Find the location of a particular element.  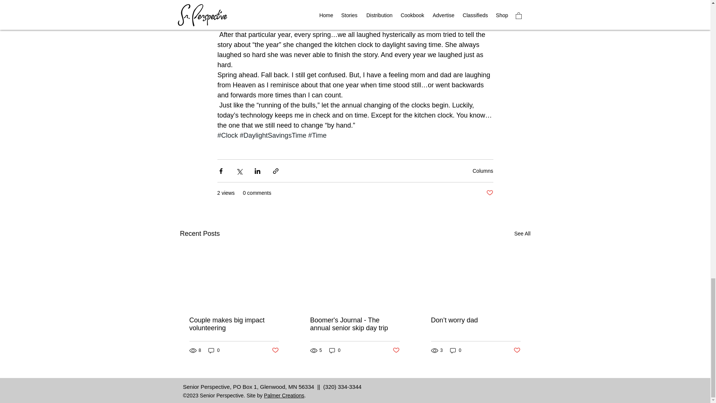

Post not marked as liked is located at coordinates (274, 350).